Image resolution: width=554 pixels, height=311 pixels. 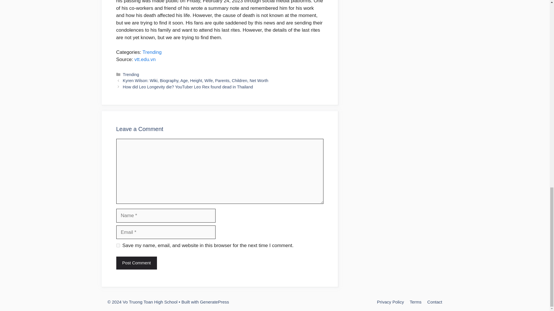 I want to click on Terms, so click(x=415, y=302).